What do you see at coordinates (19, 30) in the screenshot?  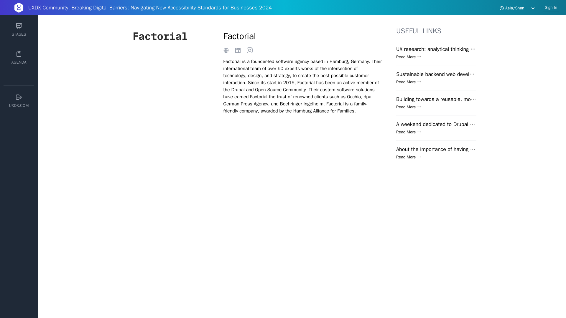 I see `STAGES` at bounding box center [19, 30].